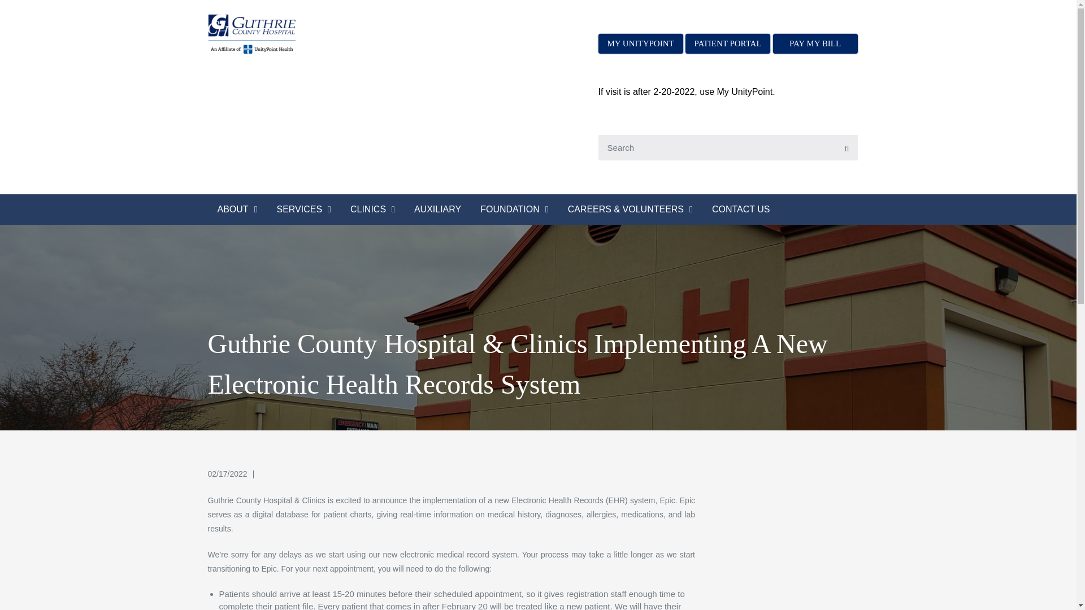 The height and width of the screenshot is (610, 1085). What do you see at coordinates (303, 210) in the screenshot?
I see `SERVICES` at bounding box center [303, 210].